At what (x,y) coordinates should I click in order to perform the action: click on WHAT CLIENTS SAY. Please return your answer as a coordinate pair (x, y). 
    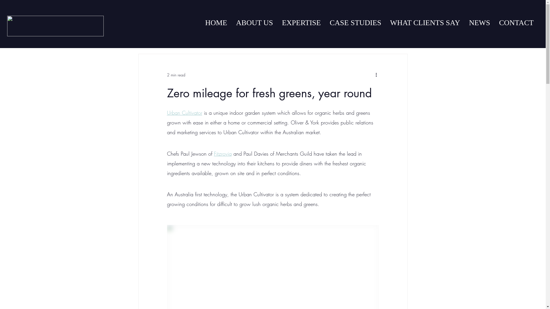
    Looking at the image, I should click on (425, 23).